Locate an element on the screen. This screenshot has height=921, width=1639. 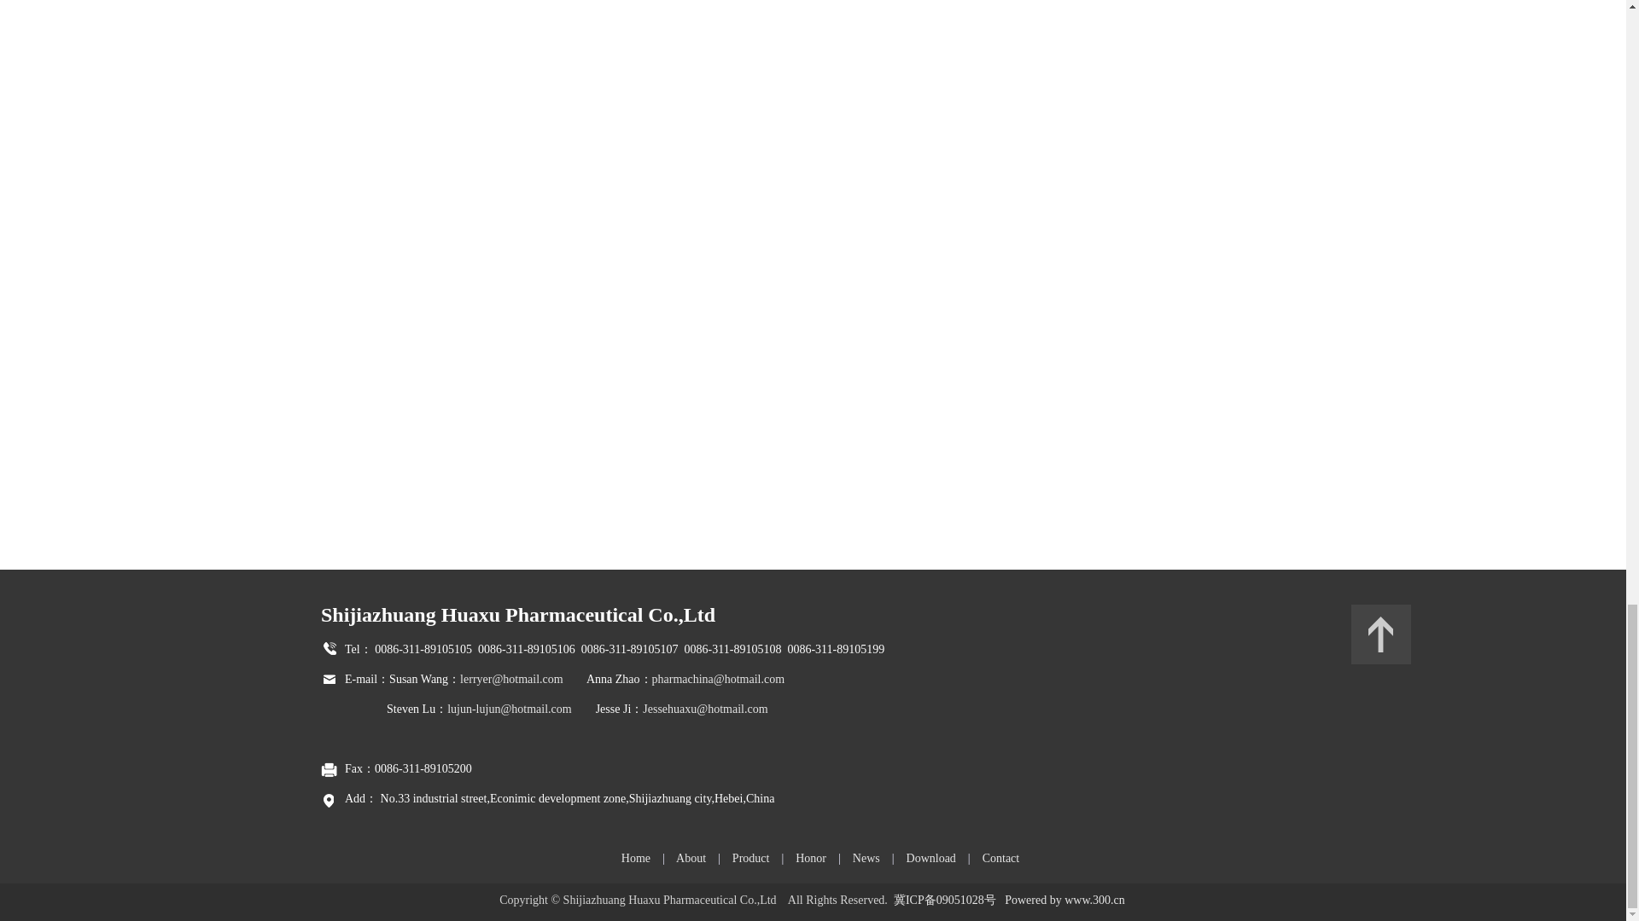
About is located at coordinates (691, 858).